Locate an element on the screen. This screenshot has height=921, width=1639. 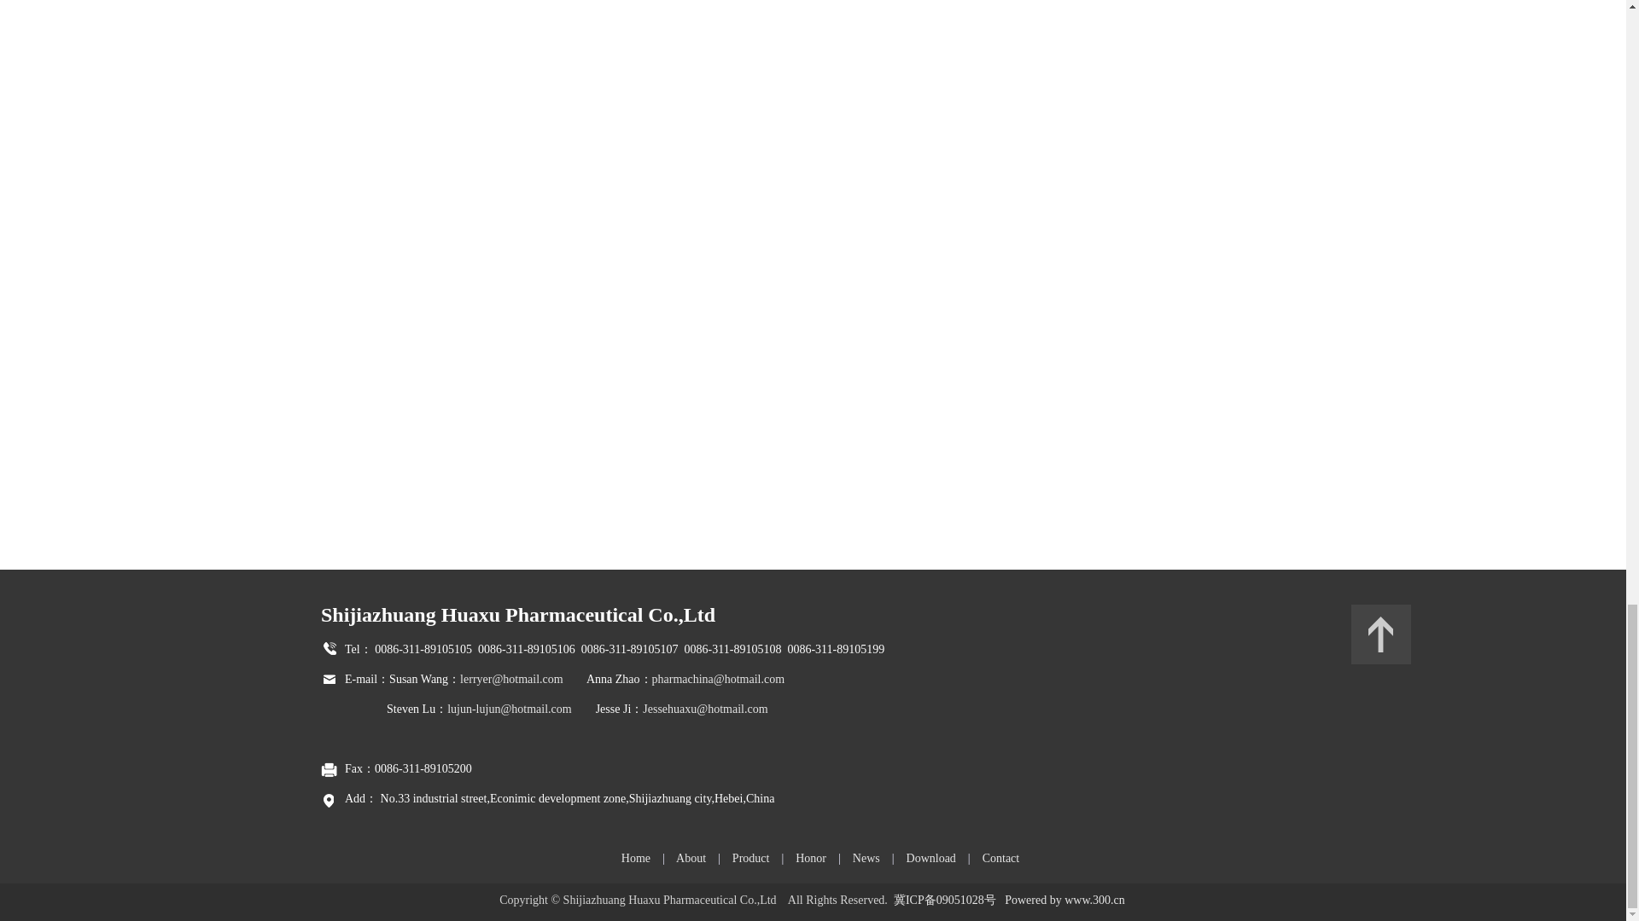
About is located at coordinates (691, 858).